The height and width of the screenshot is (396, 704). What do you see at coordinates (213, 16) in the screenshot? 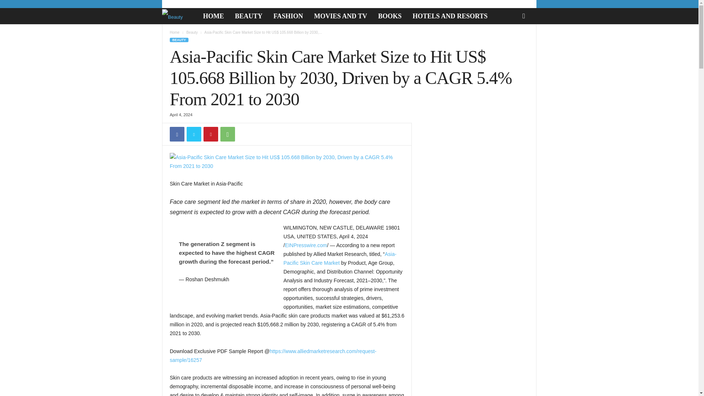
I see `HOME` at bounding box center [213, 16].